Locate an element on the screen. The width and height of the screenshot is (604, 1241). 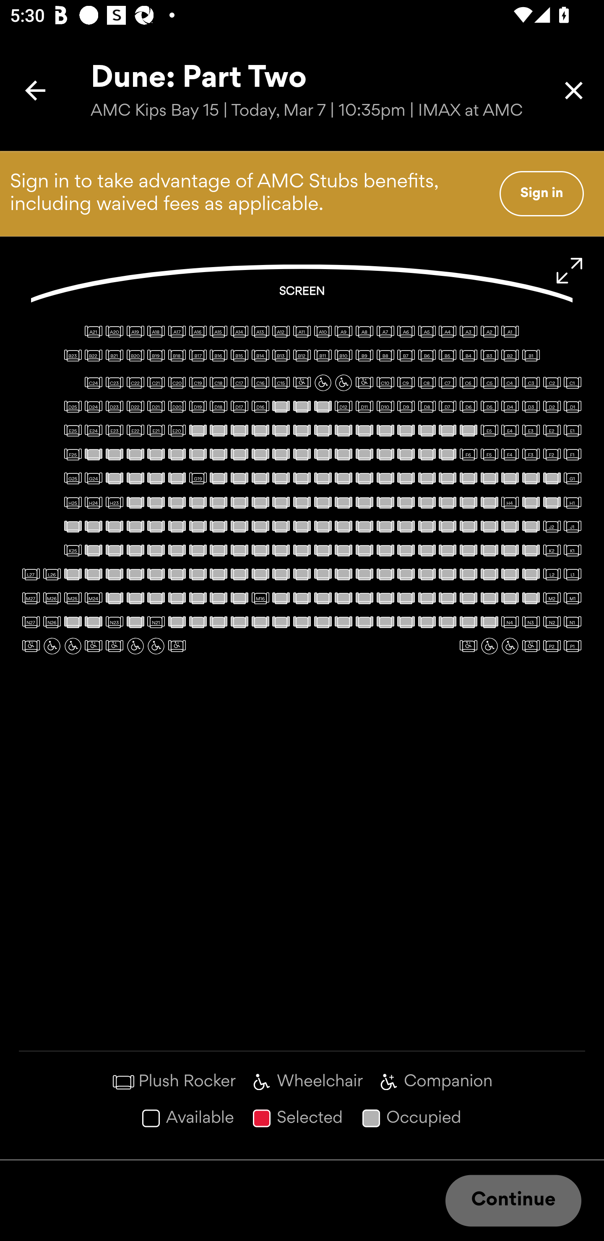
N2, Regular seat, available is located at coordinates (552, 622).